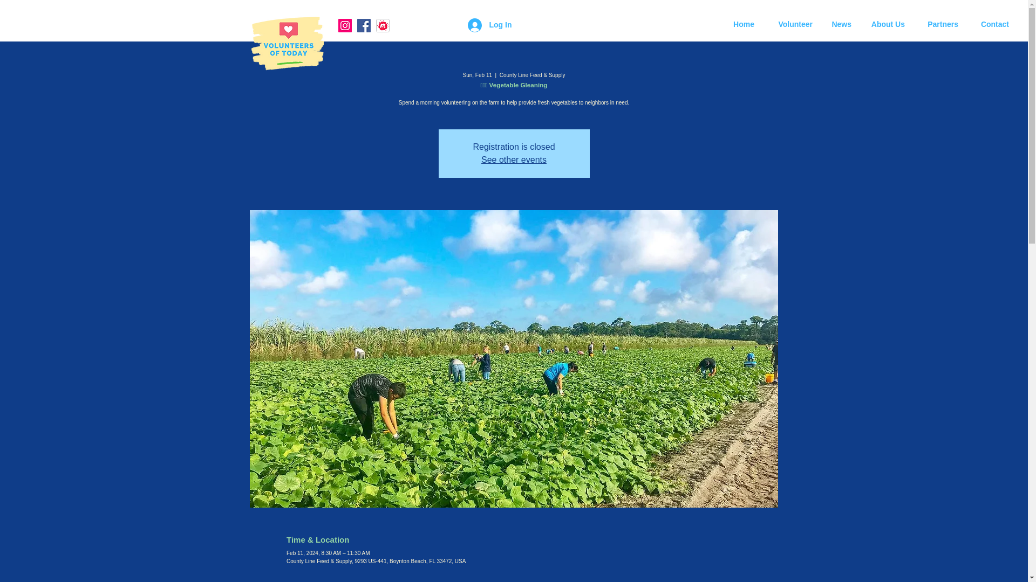  I want to click on Log In, so click(489, 25).